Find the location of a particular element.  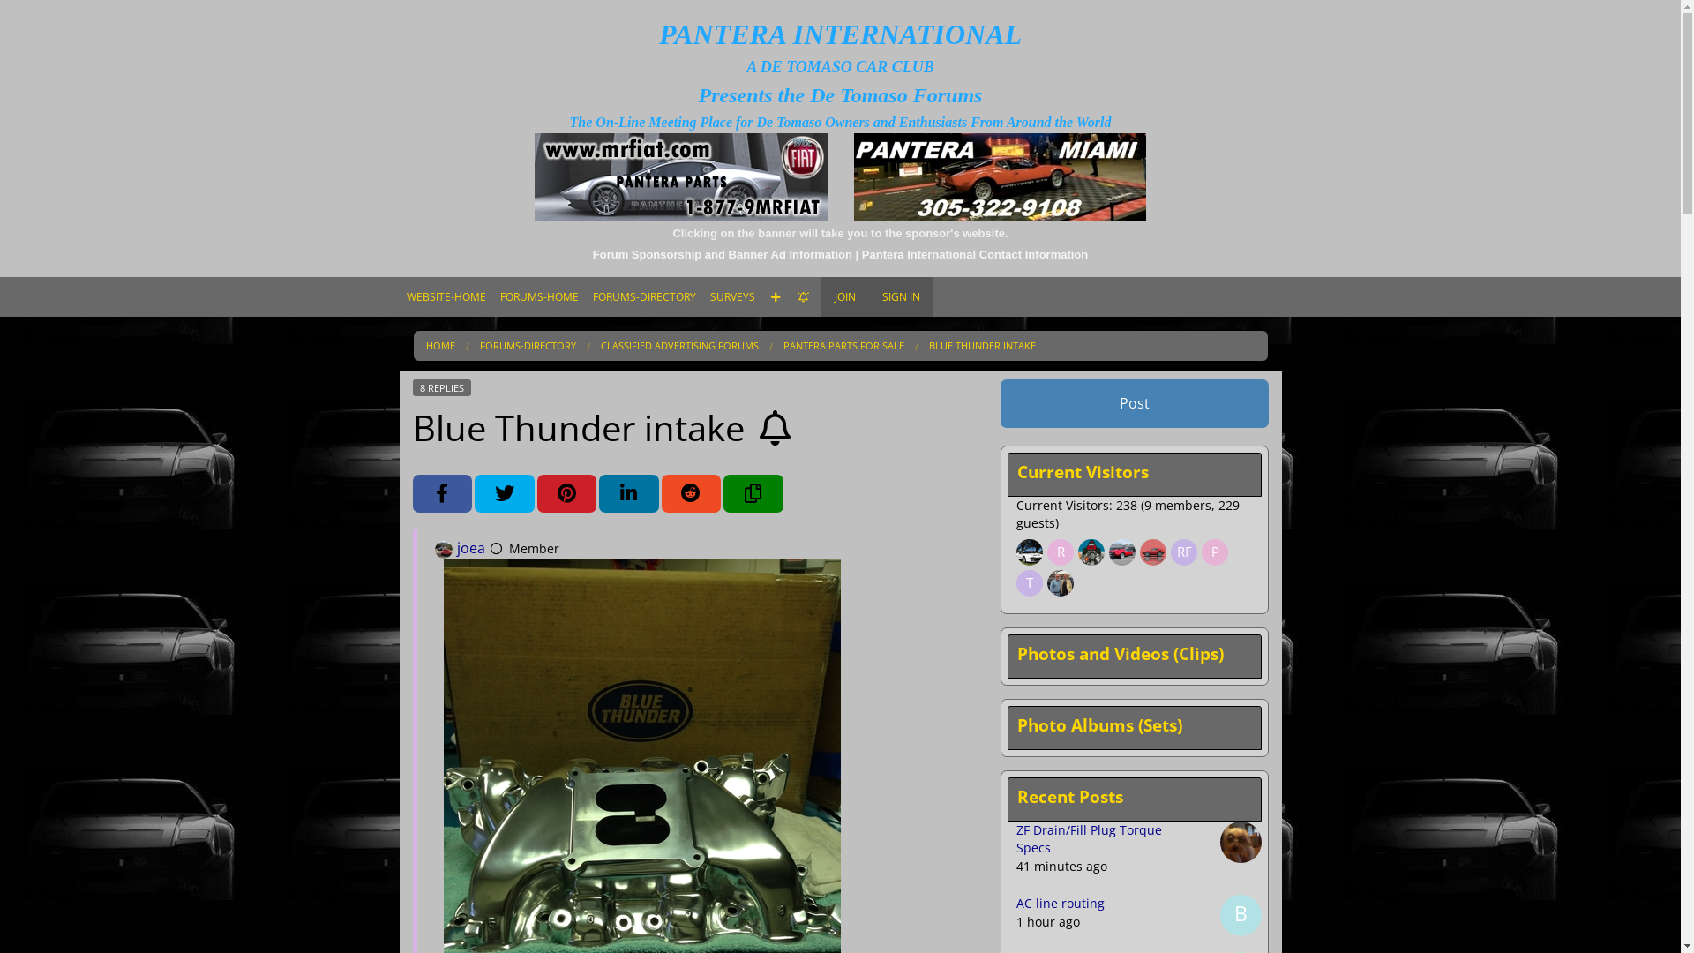

HOME is located at coordinates (439, 346).